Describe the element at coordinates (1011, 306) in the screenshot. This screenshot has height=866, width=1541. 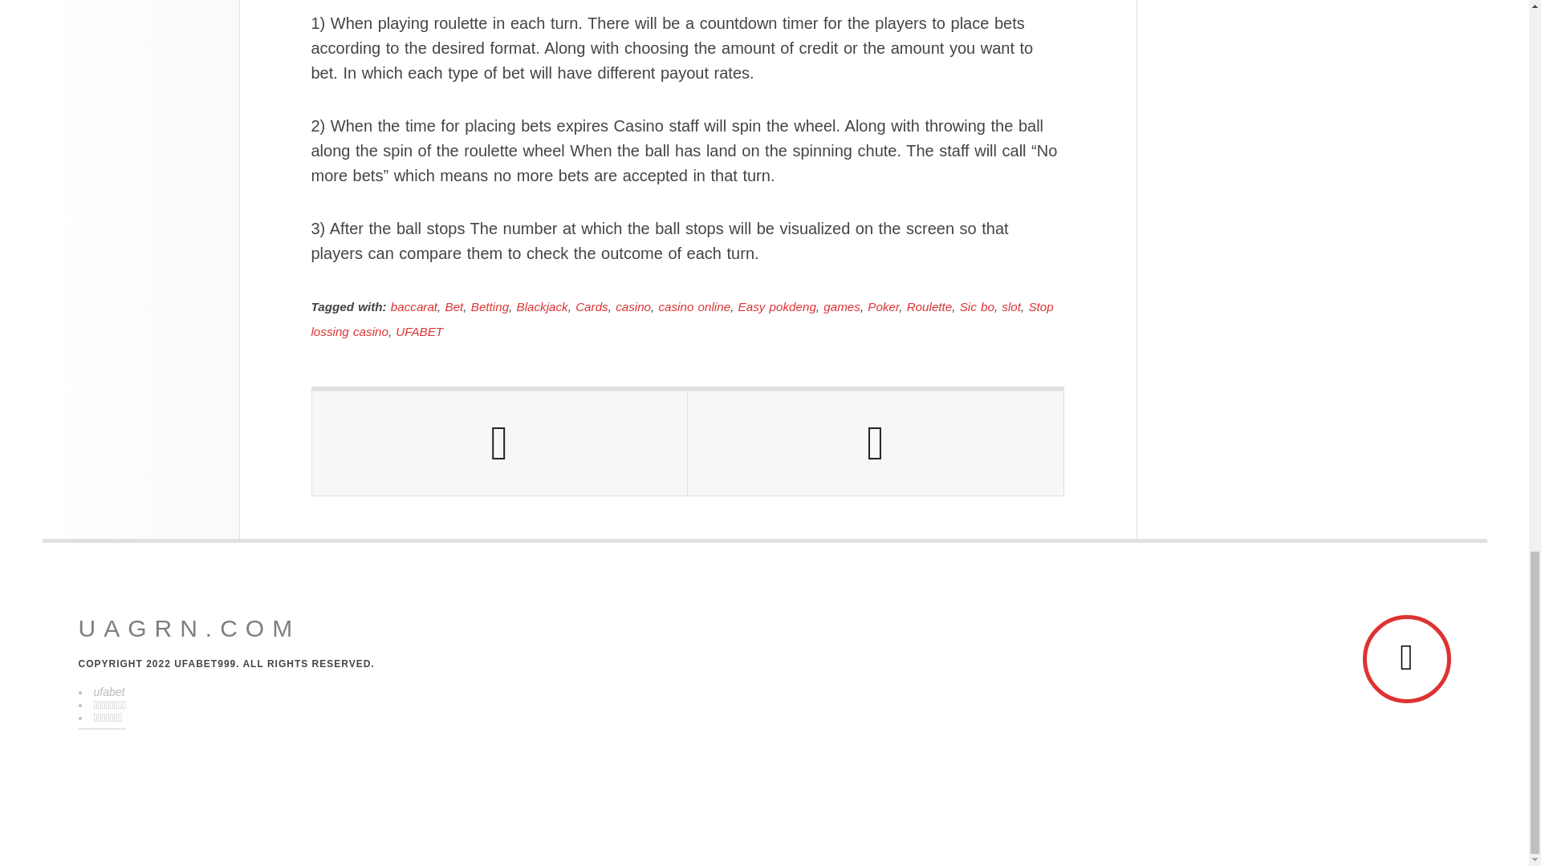
I see `slot` at that location.